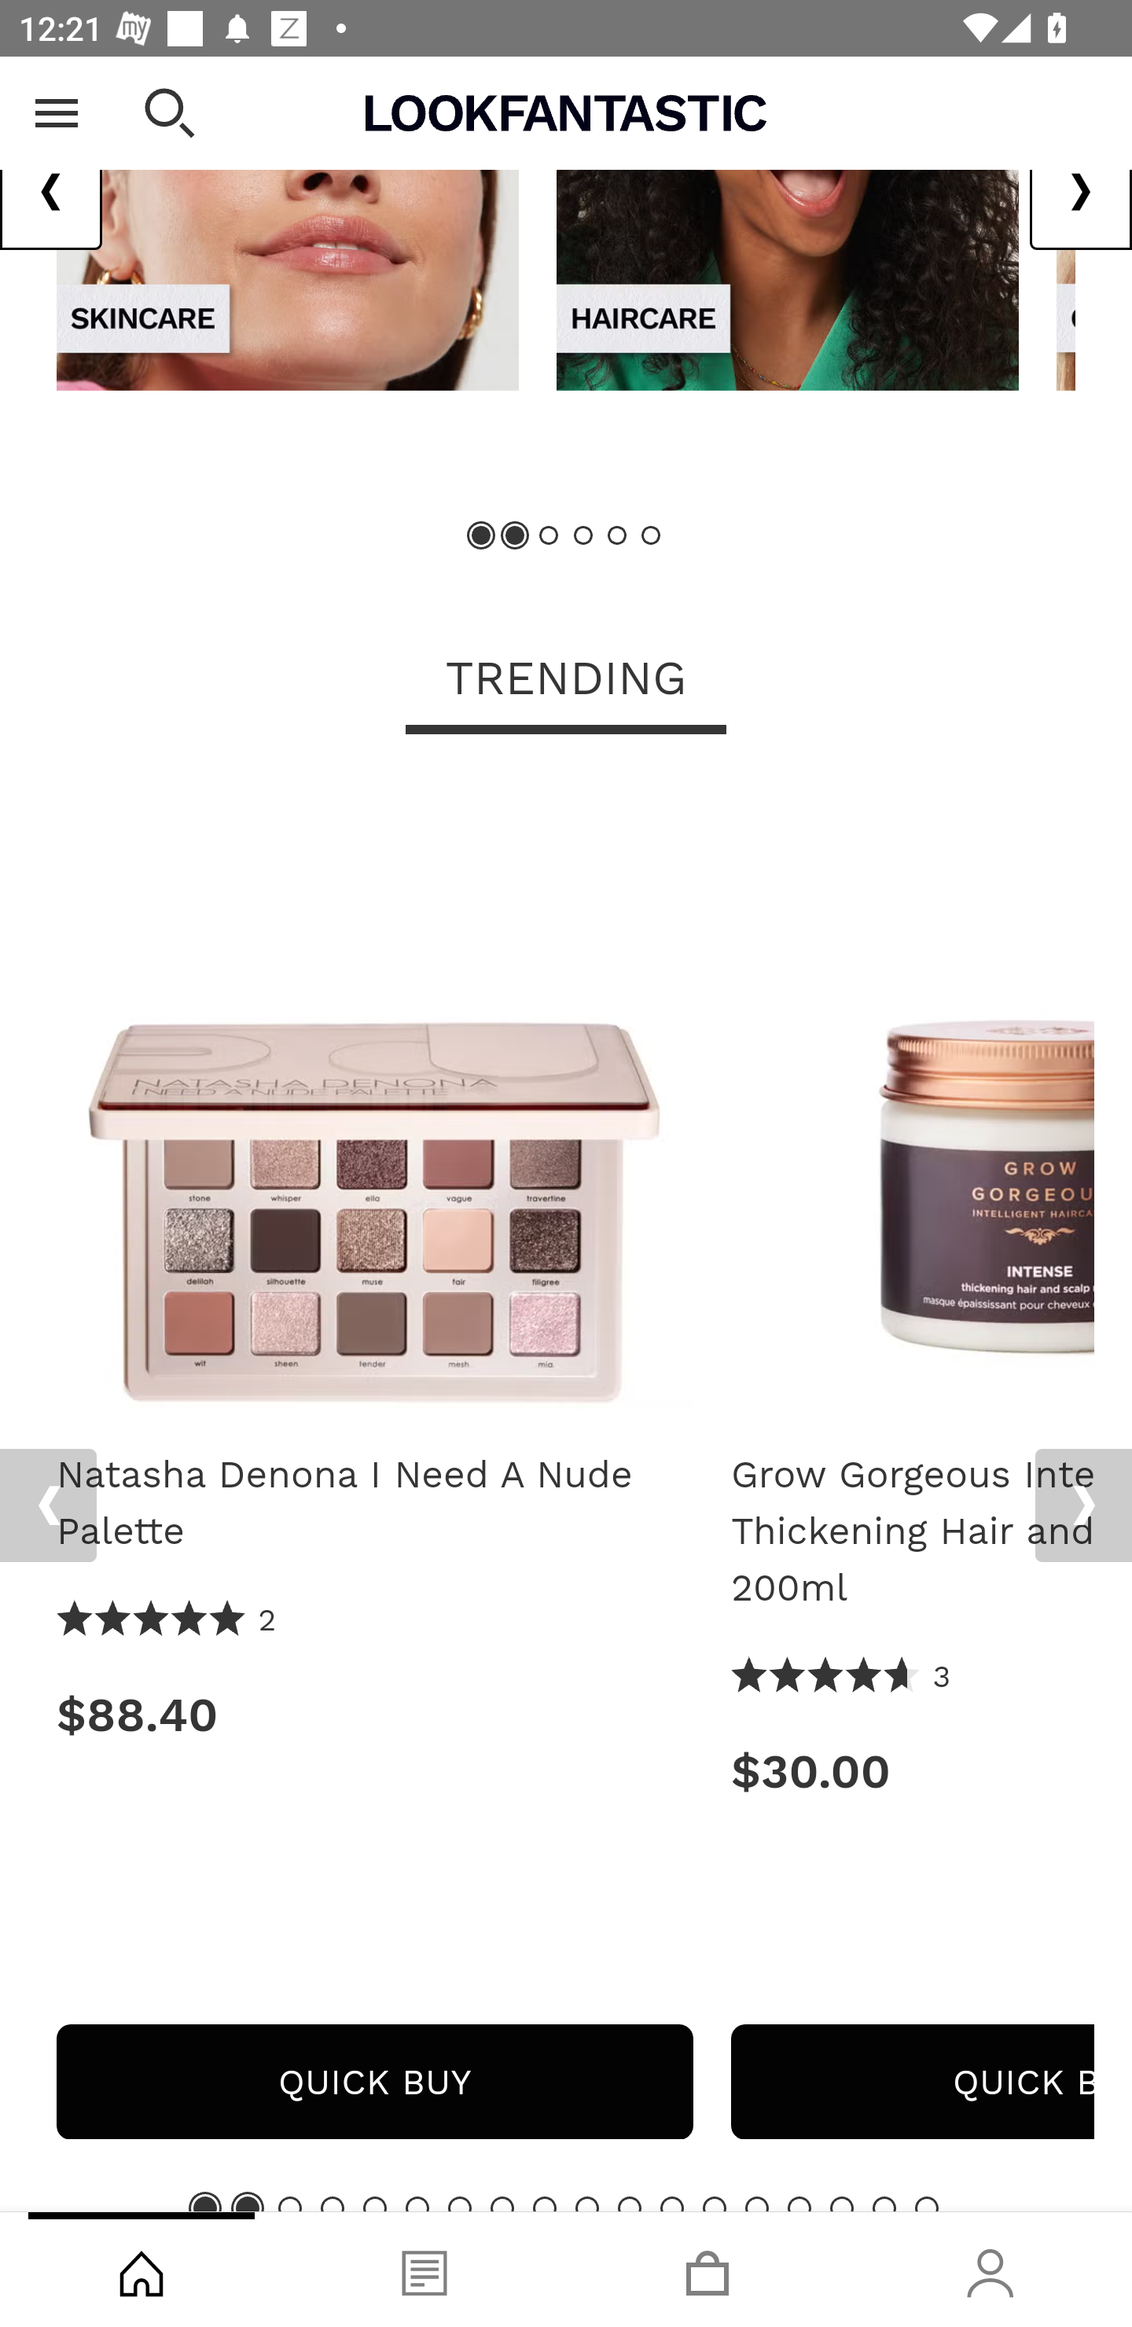 This screenshot has height=2327, width=1132. Describe the element at coordinates (424, 2270) in the screenshot. I see `Blog, tab, 2 of 4` at that location.